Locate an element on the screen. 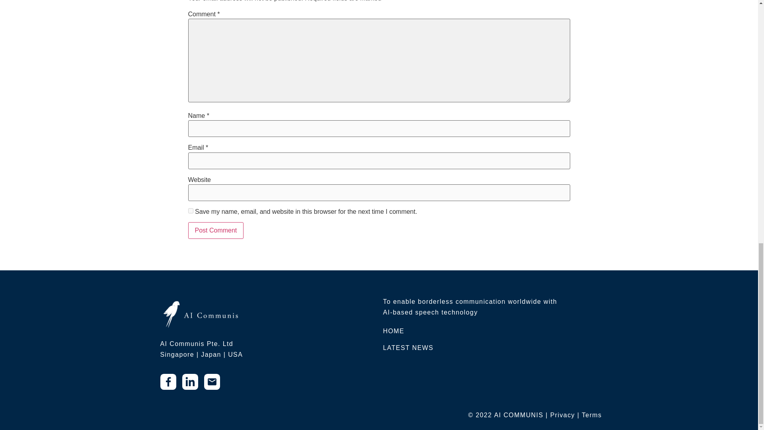 The image size is (764, 430). HOME is located at coordinates (393, 331).